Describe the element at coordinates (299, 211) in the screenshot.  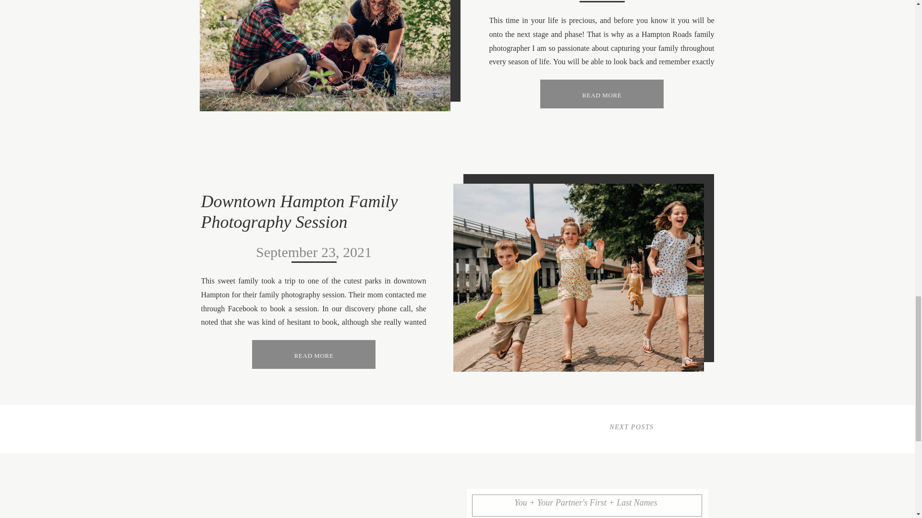
I see `Downtown Hampton Family Photography Session` at that location.